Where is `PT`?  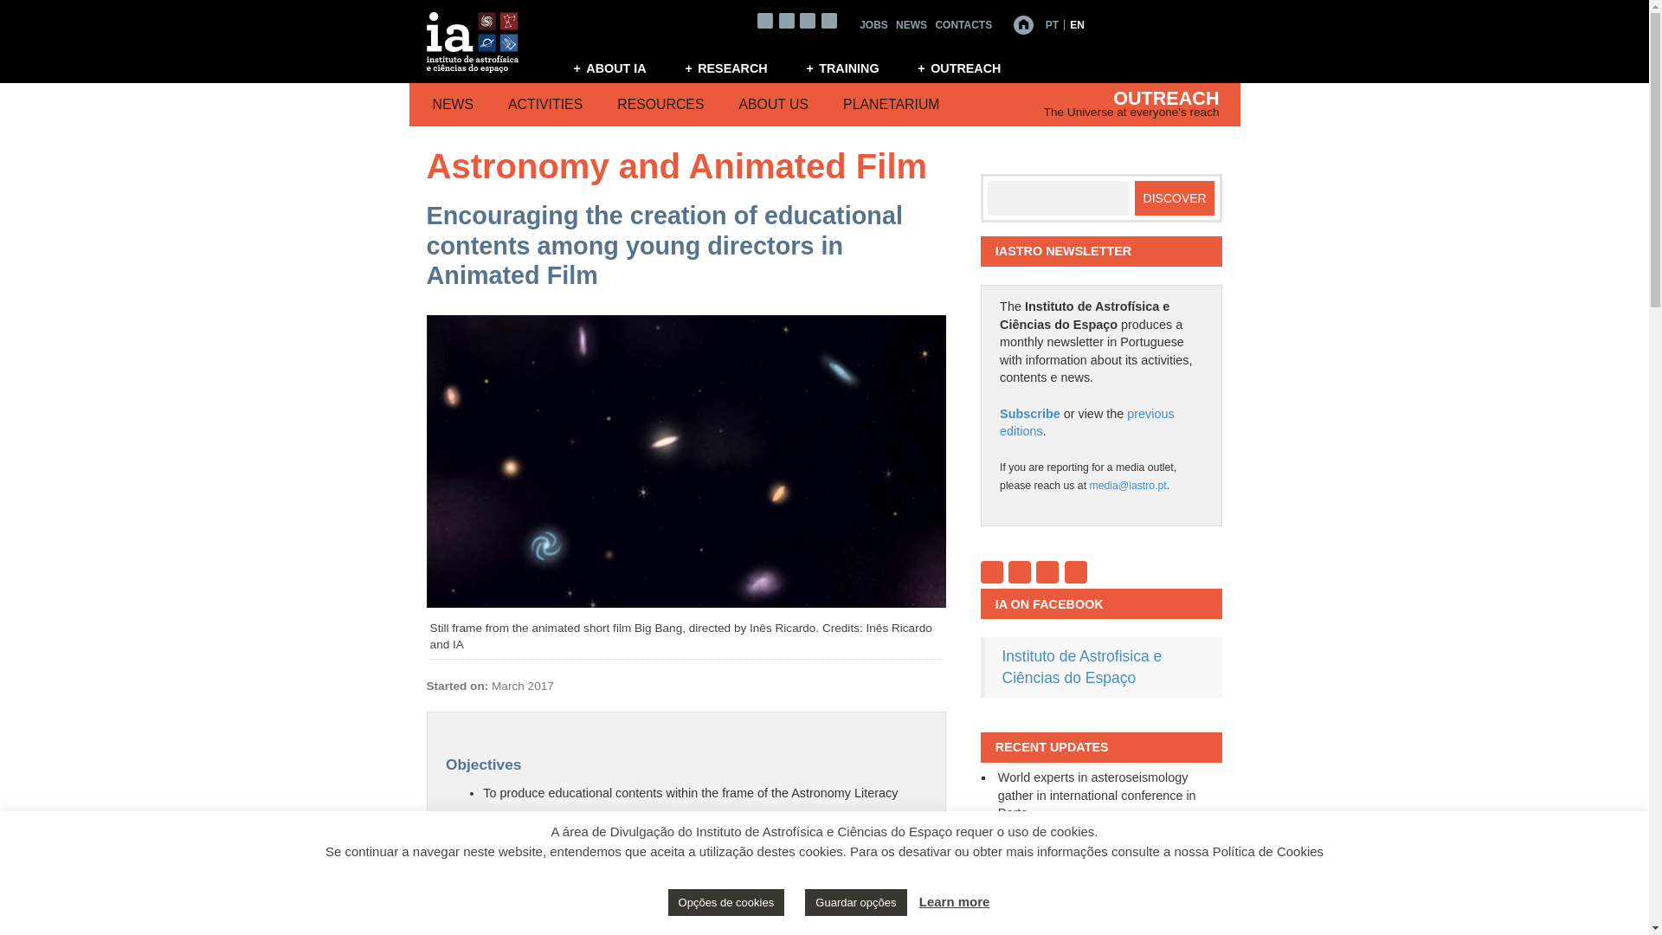
PT is located at coordinates (1052, 24).